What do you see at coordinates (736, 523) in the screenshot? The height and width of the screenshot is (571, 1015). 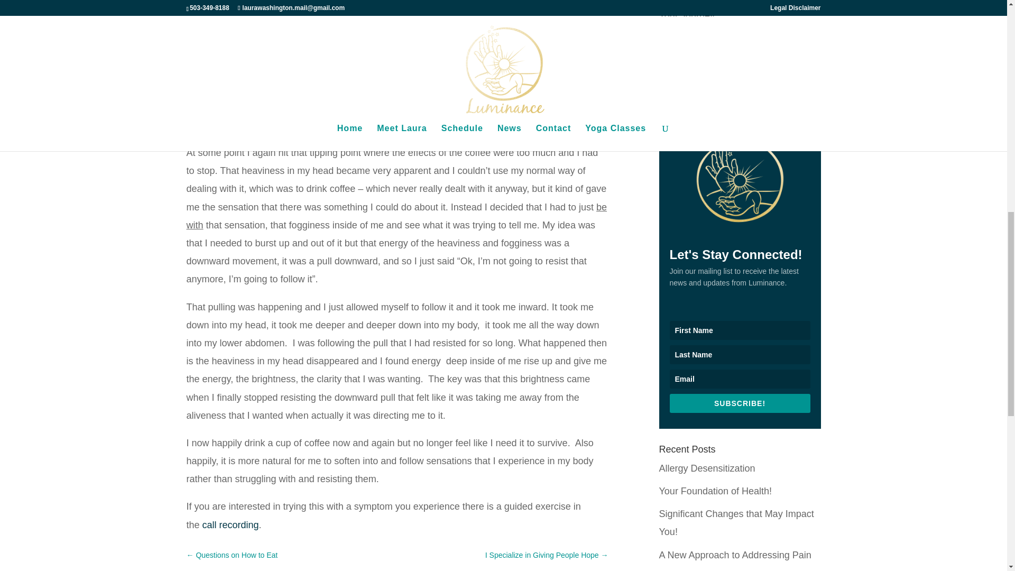 I see `Significant Changes that May Impact You!` at bounding box center [736, 523].